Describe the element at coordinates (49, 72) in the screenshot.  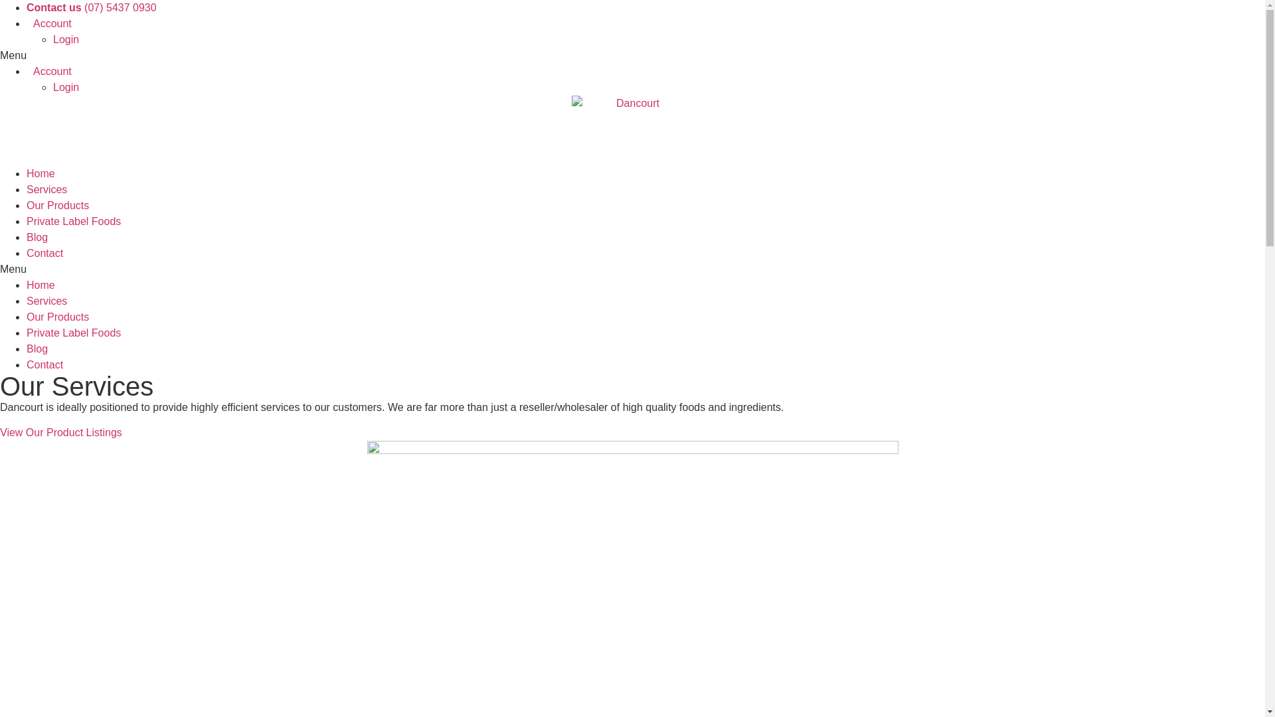
I see `Account` at that location.